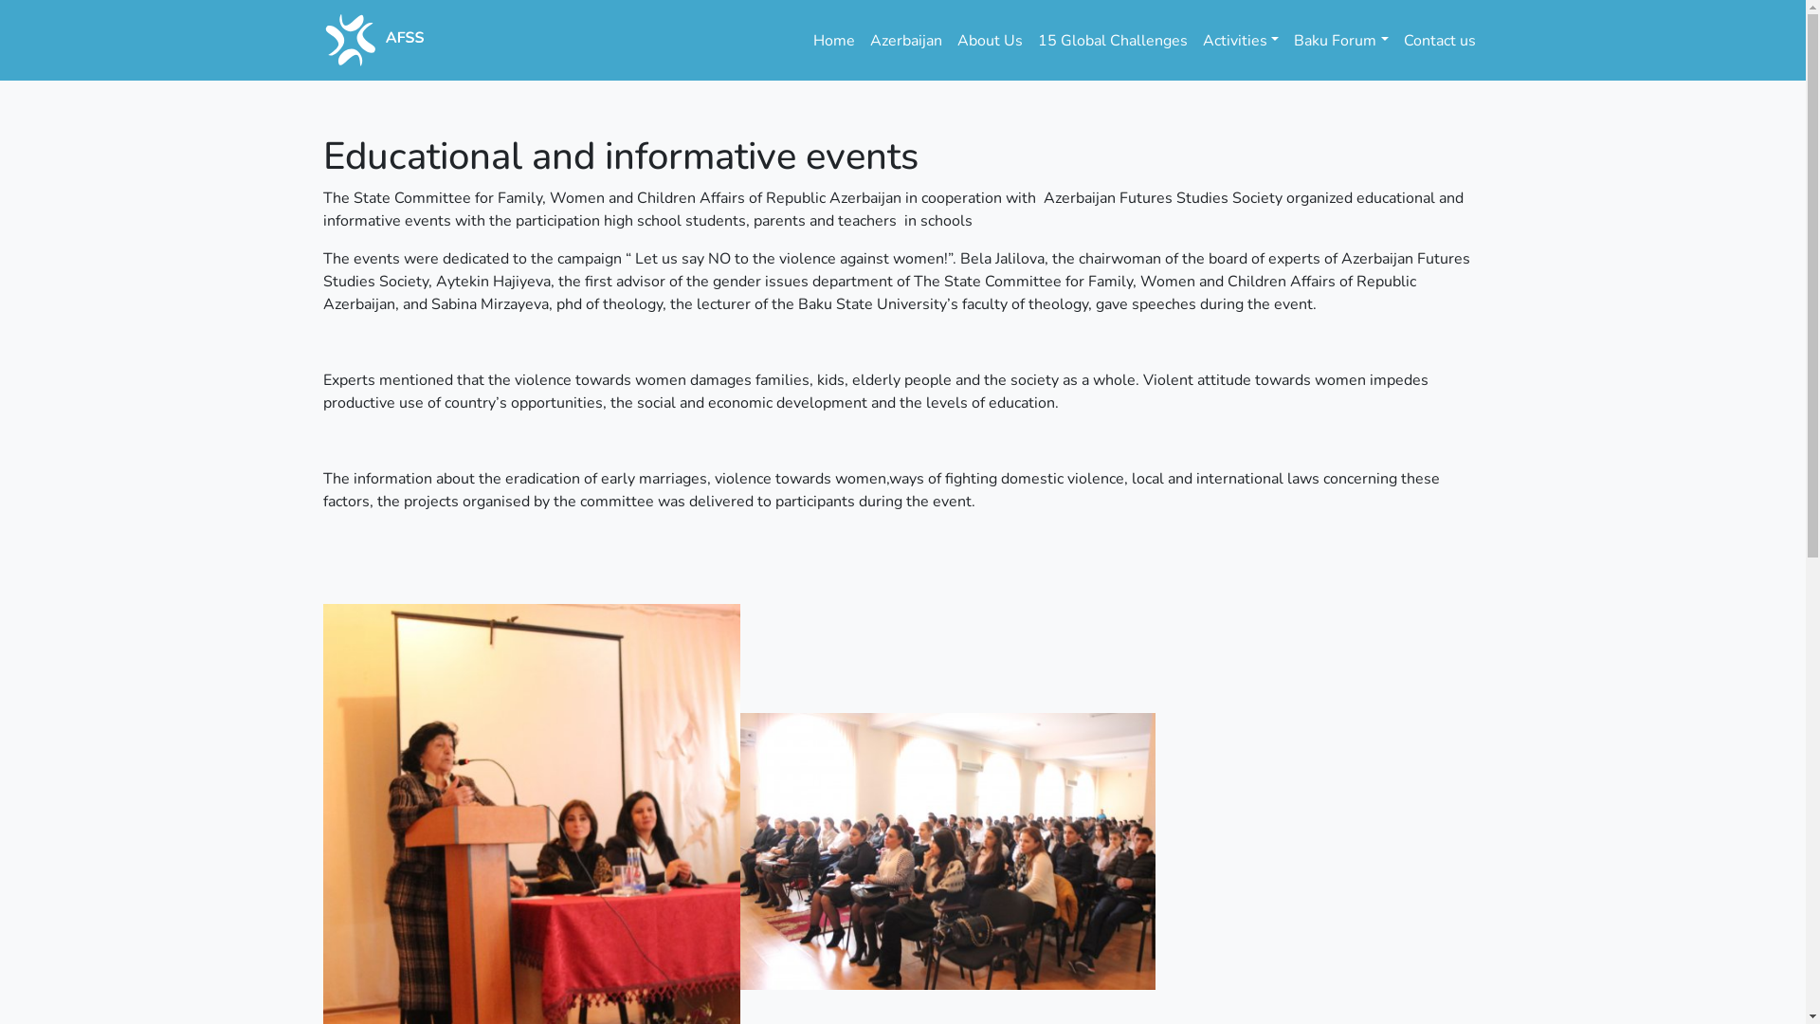  I want to click on Home, so click(834, 40).